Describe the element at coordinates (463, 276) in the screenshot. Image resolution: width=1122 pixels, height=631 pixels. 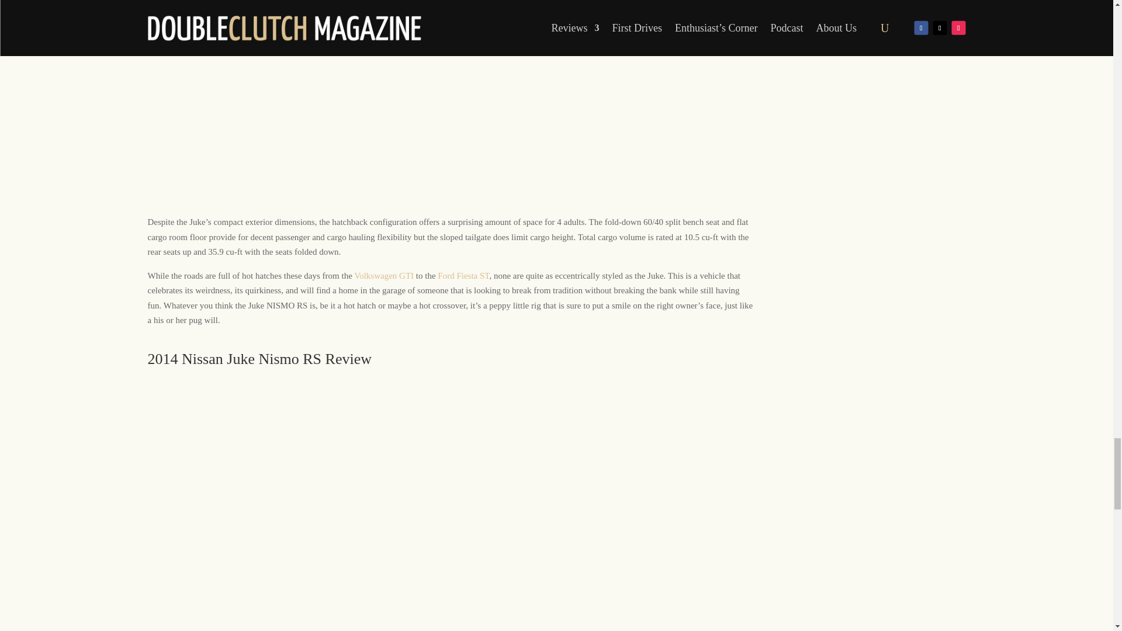
I see `2014 Ford Fiesta ST` at that location.